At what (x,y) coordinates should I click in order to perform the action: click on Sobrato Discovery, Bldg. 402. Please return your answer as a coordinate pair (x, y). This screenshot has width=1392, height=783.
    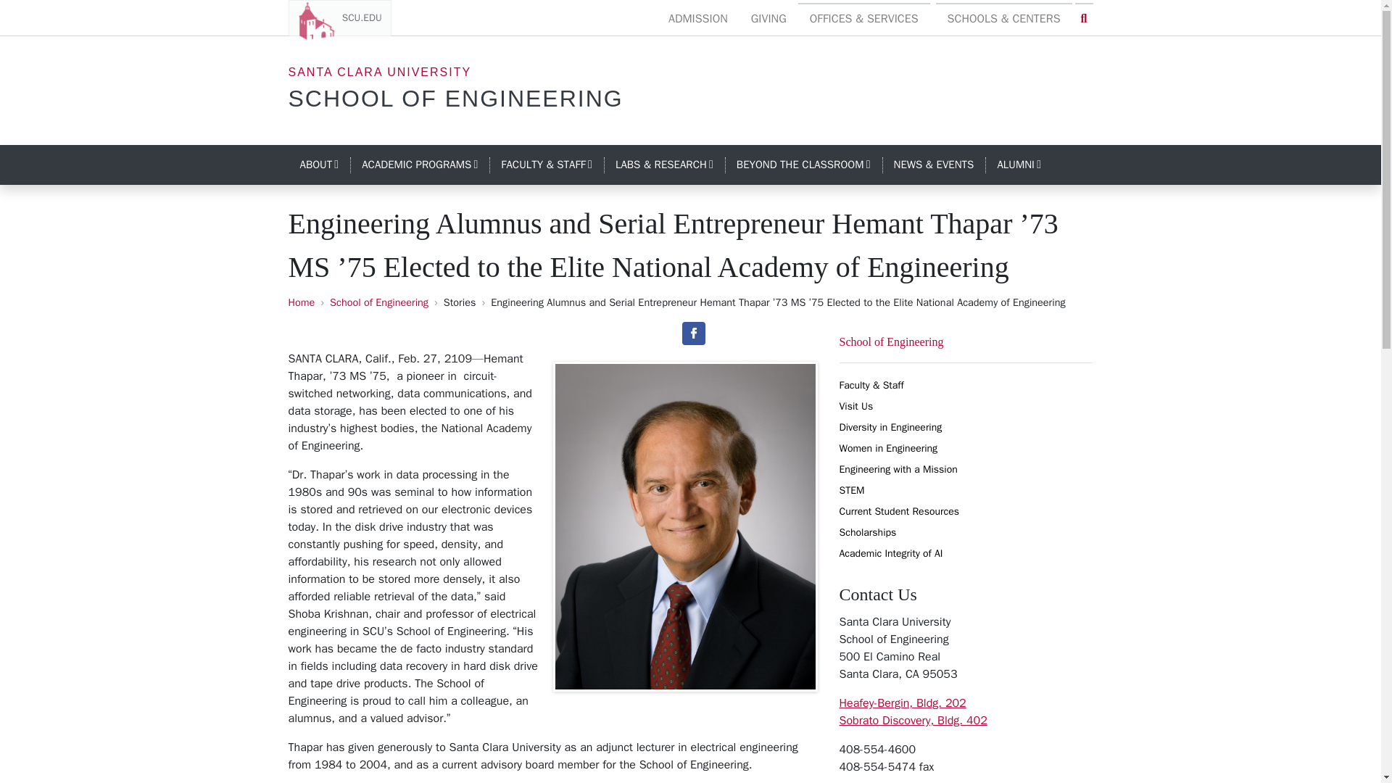
    Looking at the image, I should click on (913, 721).